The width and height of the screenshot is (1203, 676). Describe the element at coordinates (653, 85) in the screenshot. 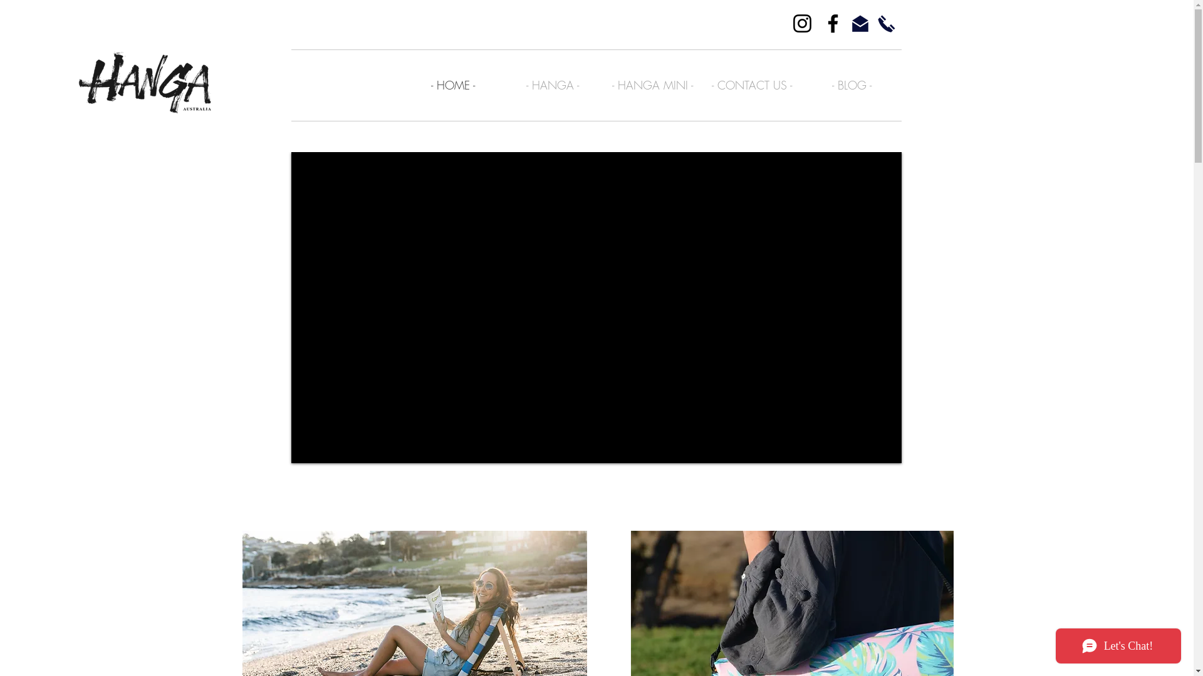

I see `- HANGA MINI -` at that location.